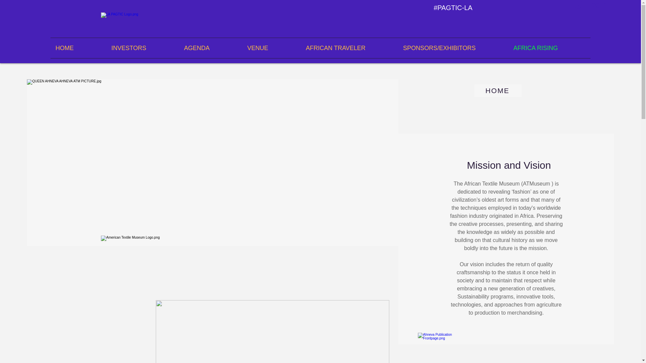  What do you see at coordinates (586, 5) in the screenshot?
I see `Log In` at bounding box center [586, 5].